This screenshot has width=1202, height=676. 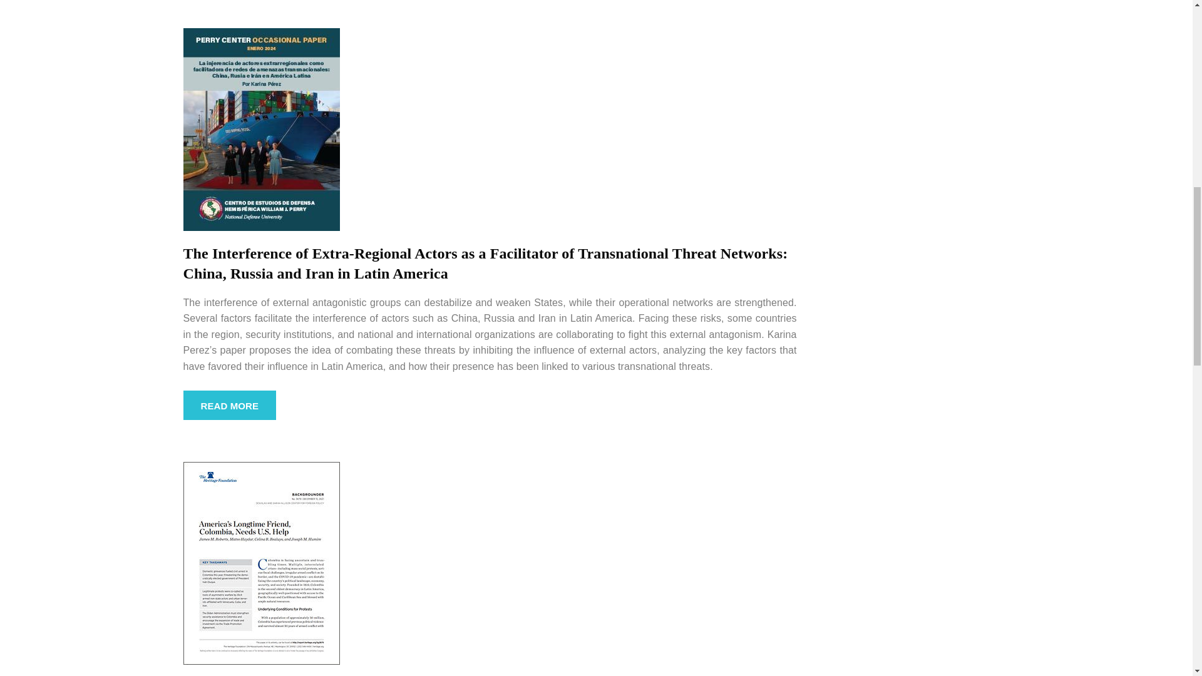 What do you see at coordinates (260, 562) in the screenshot?
I see `America's Longtime Friend, Colombia, Needs US Help` at bounding box center [260, 562].